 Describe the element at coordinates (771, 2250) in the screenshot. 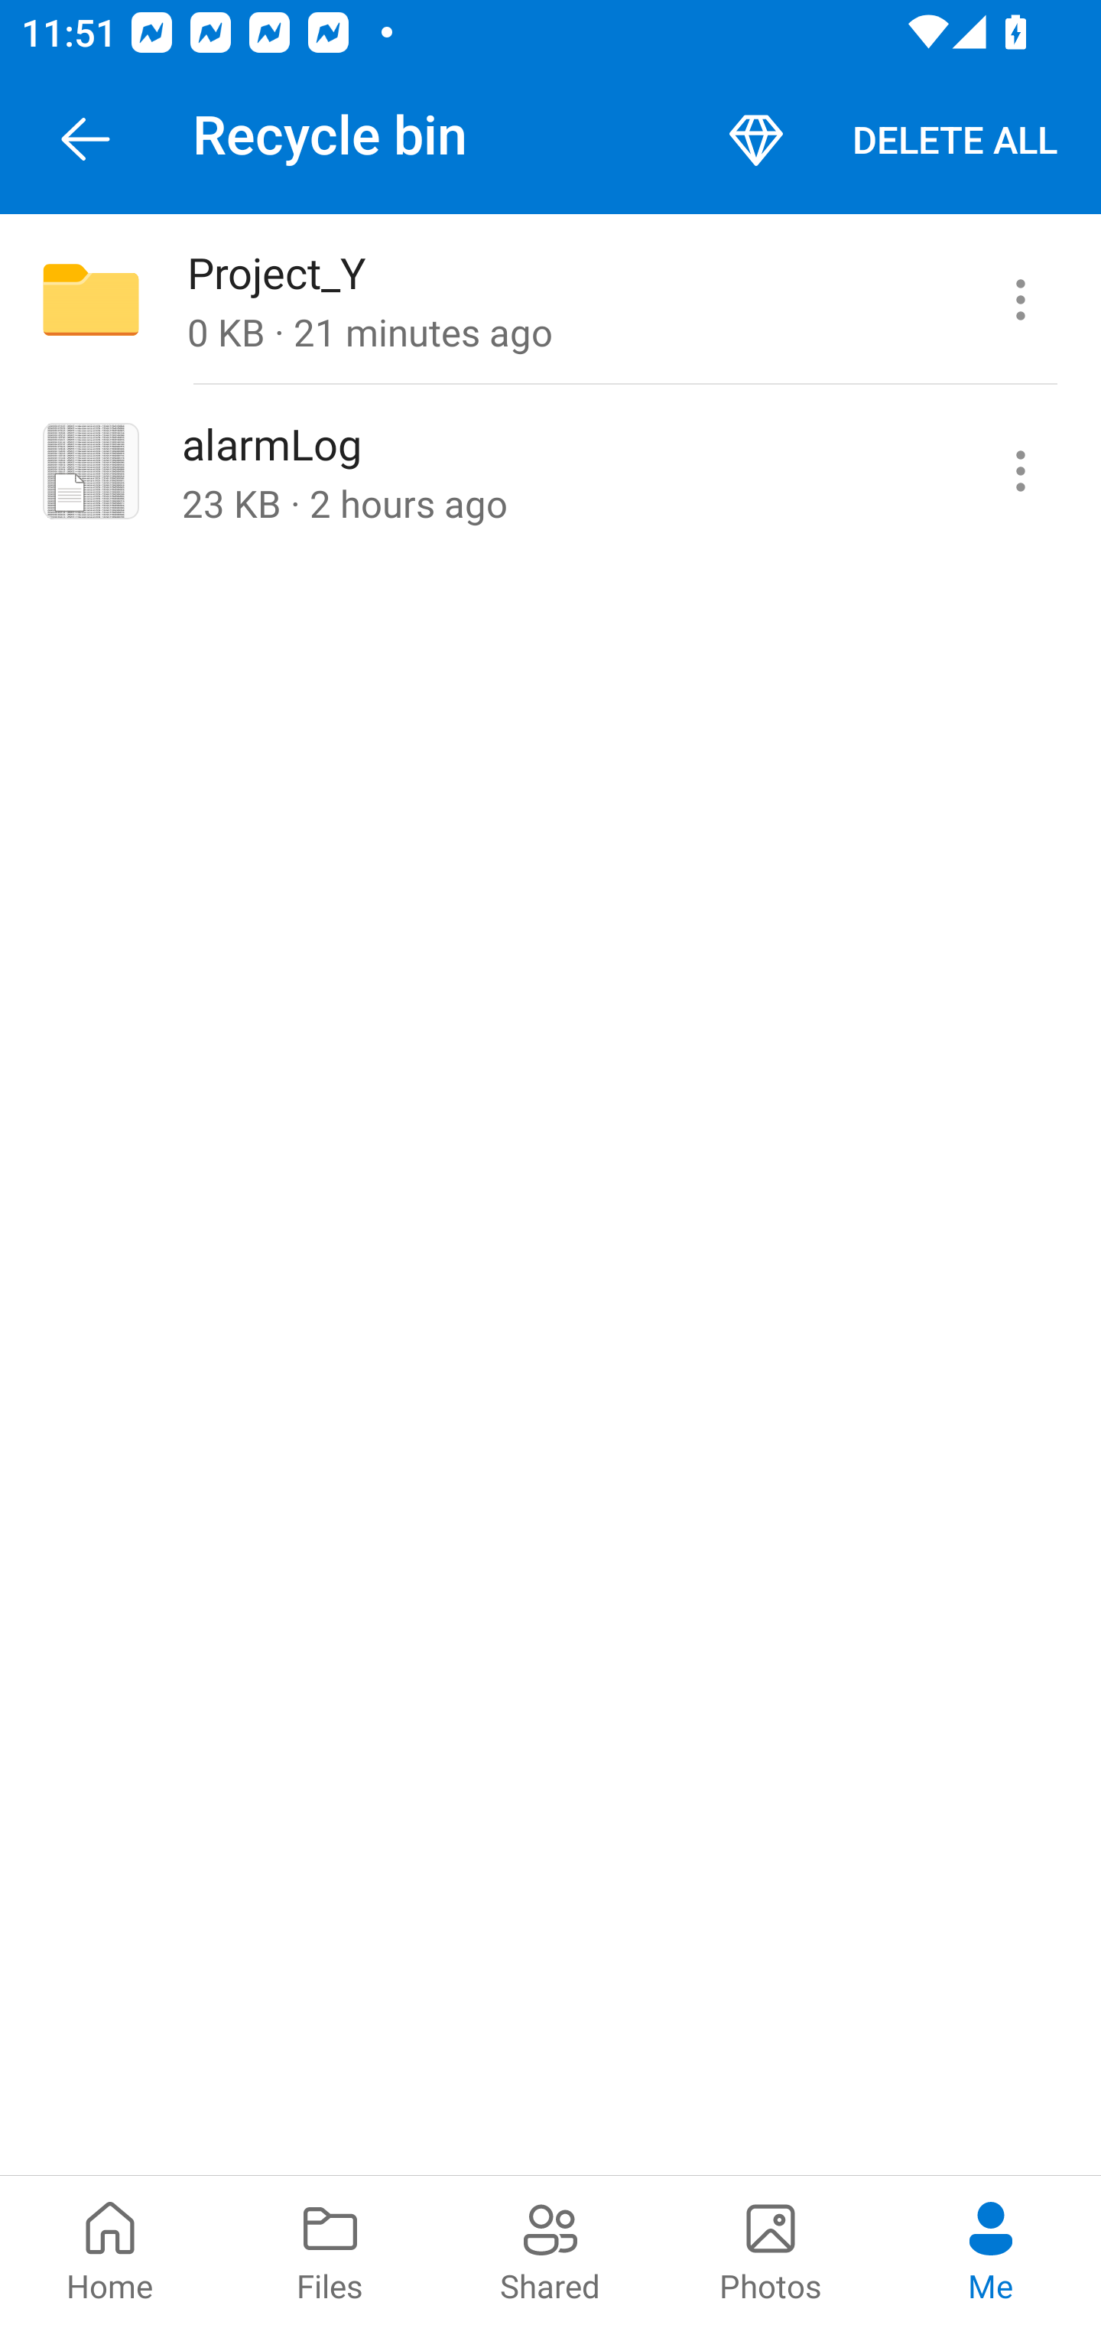

I see `Photos pivot Photos` at that location.